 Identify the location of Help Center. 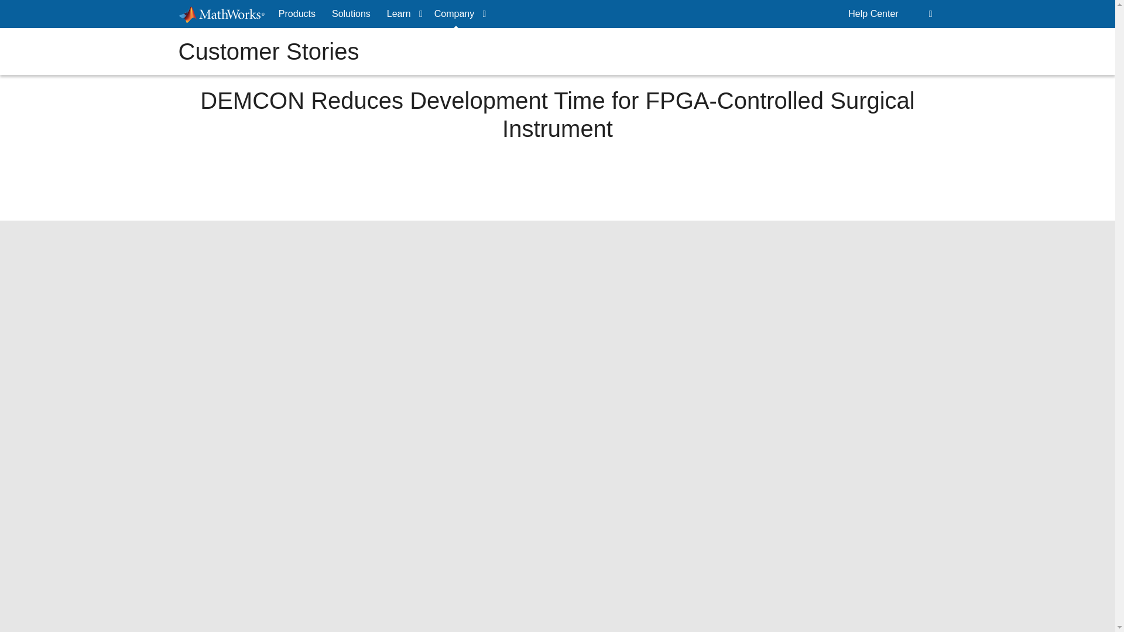
(873, 14).